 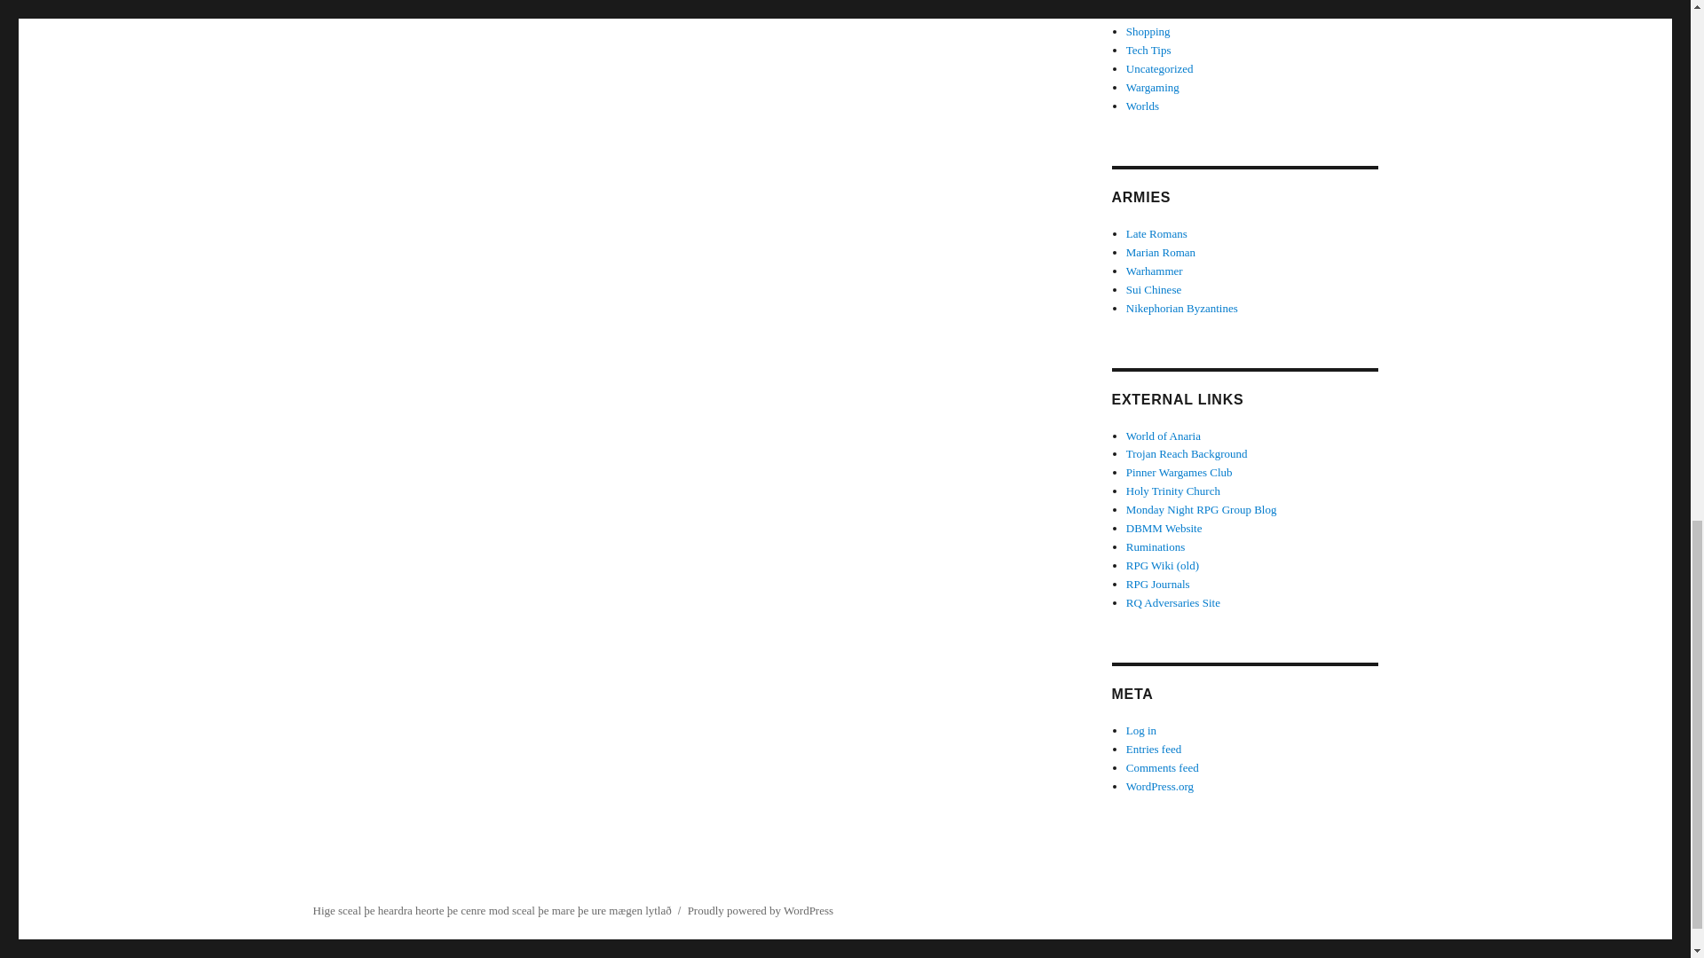 I want to click on Holy Trinity Church, so click(x=1173, y=491).